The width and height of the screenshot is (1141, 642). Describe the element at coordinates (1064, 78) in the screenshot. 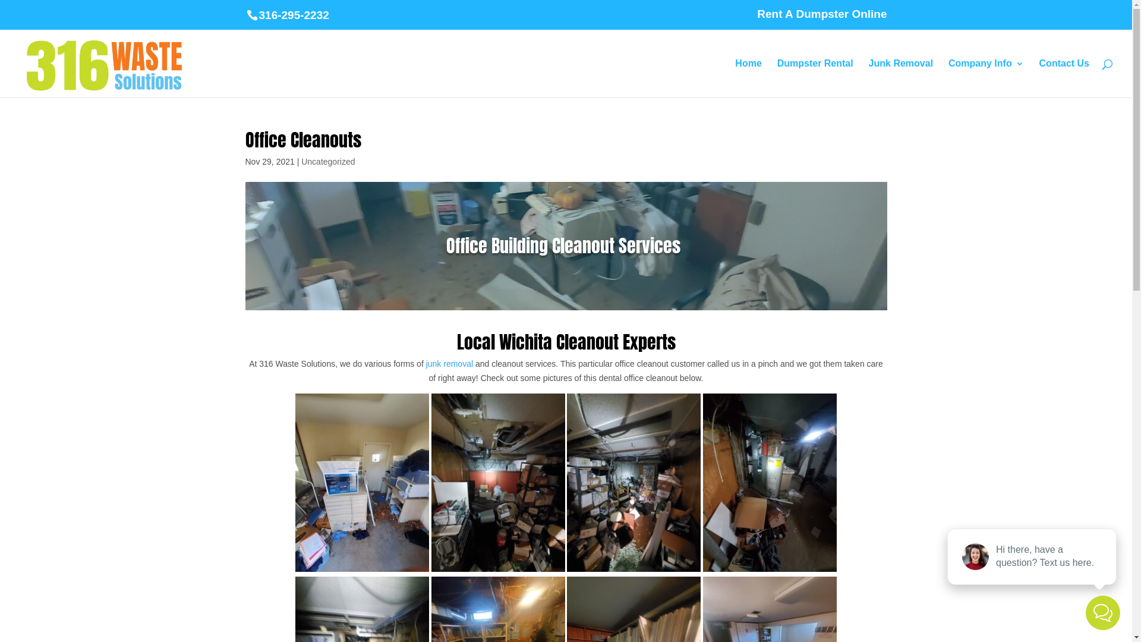

I see `Contact Us` at that location.